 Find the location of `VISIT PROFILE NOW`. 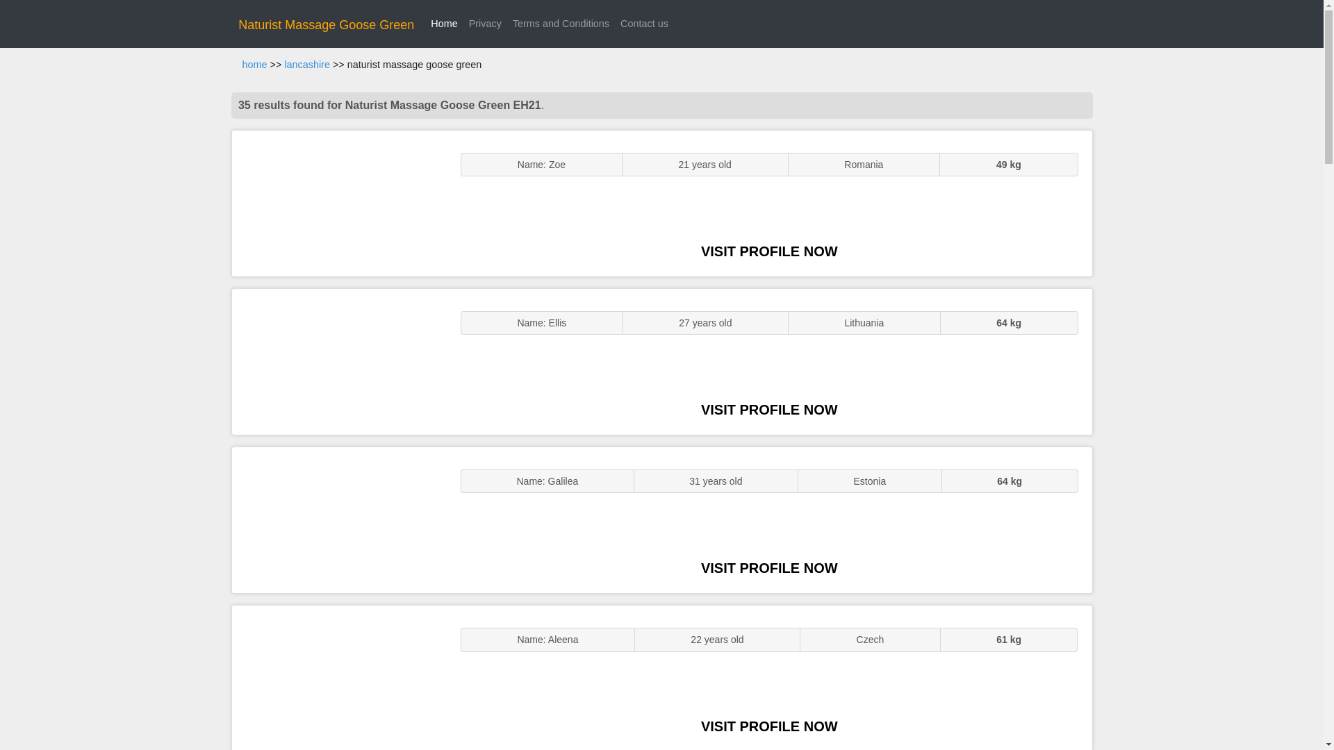

VISIT PROFILE NOW is located at coordinates (769, 409).